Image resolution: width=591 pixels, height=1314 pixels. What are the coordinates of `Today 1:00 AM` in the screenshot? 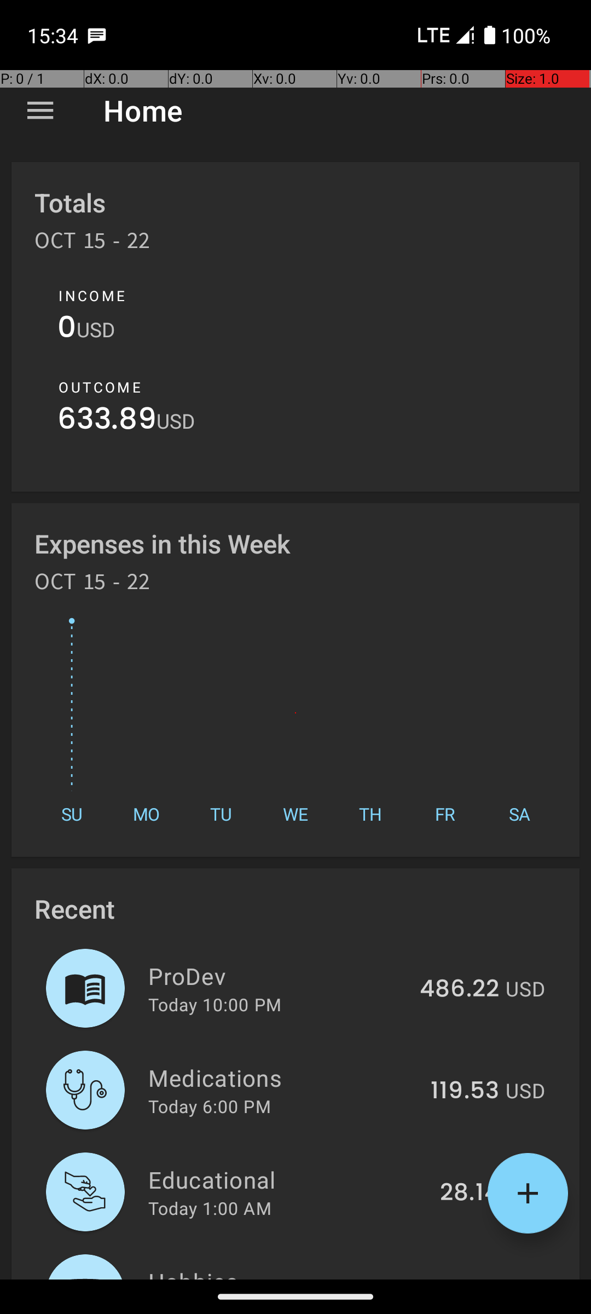 It's located at (210, 1208).